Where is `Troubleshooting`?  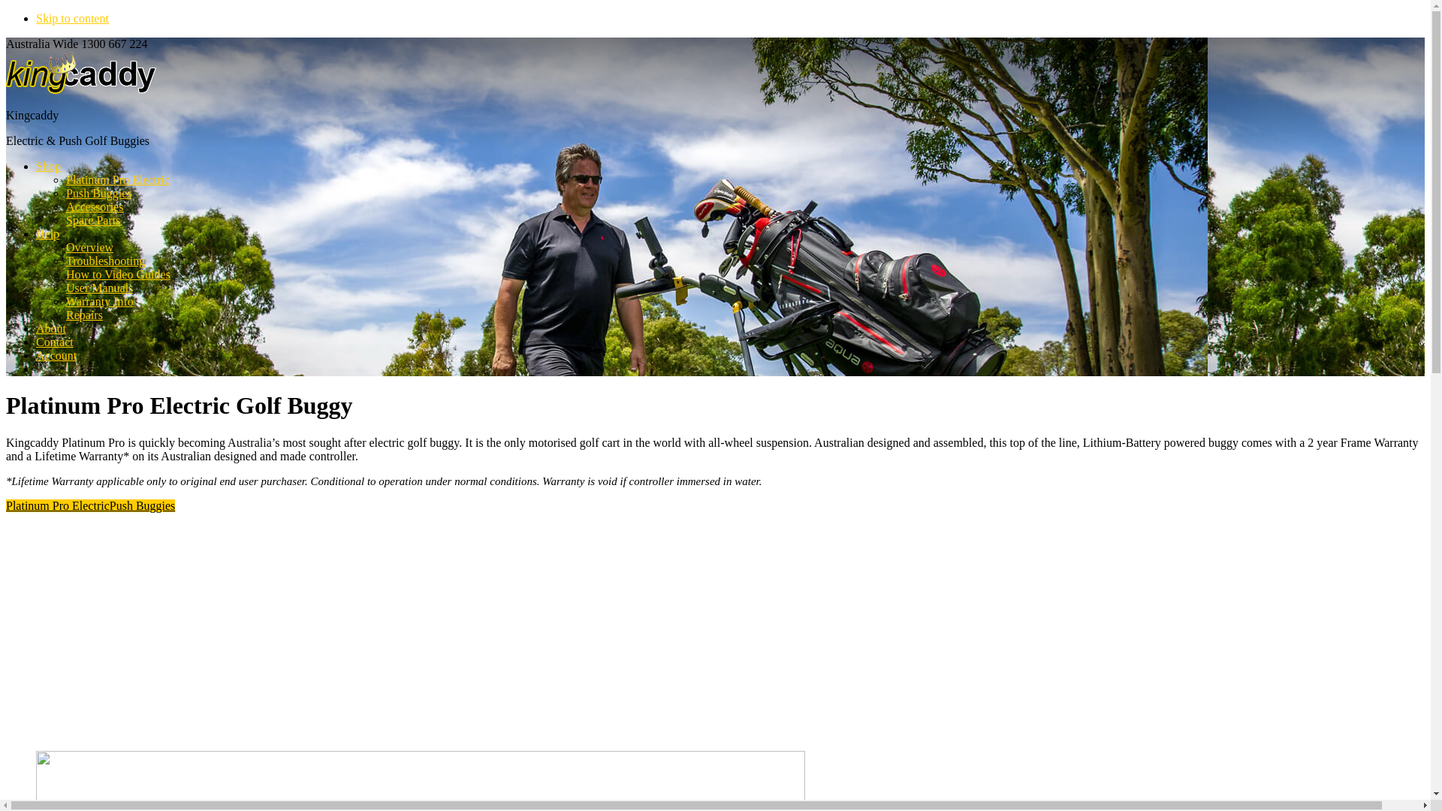 Troubleshooting is located at coordinates (105, 261).